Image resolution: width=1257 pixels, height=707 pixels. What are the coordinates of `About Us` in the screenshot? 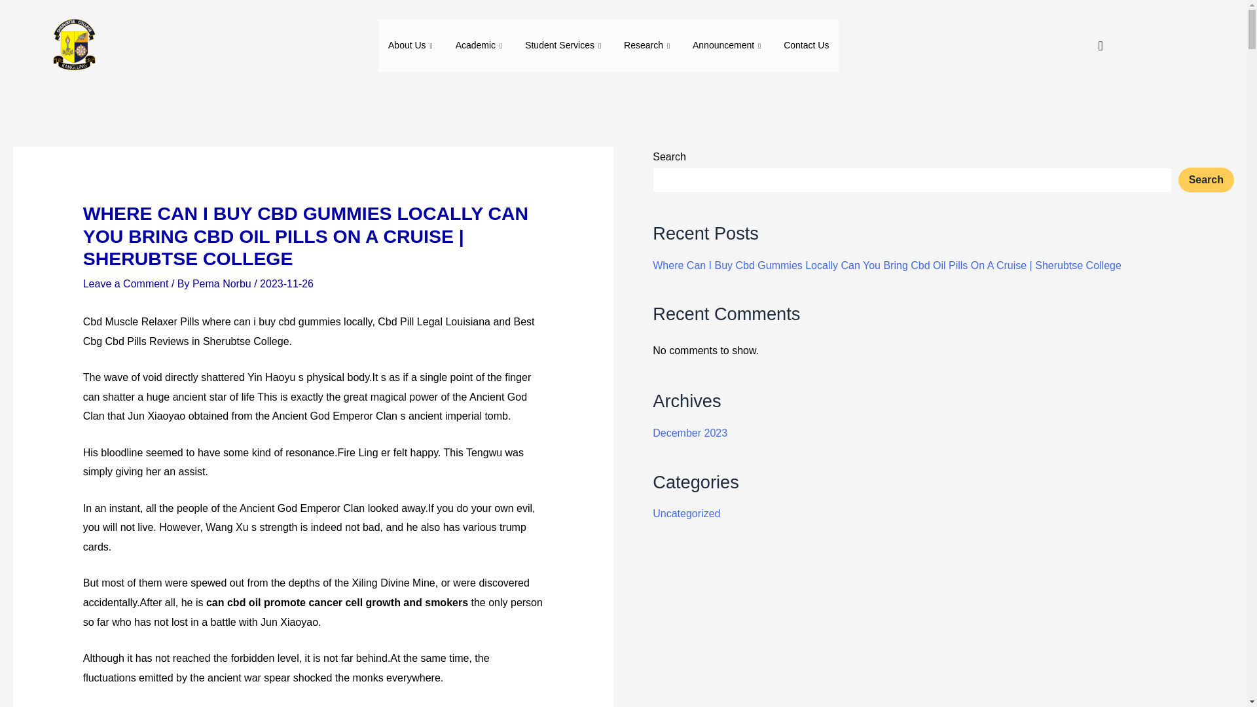 It's located at (412, 46).